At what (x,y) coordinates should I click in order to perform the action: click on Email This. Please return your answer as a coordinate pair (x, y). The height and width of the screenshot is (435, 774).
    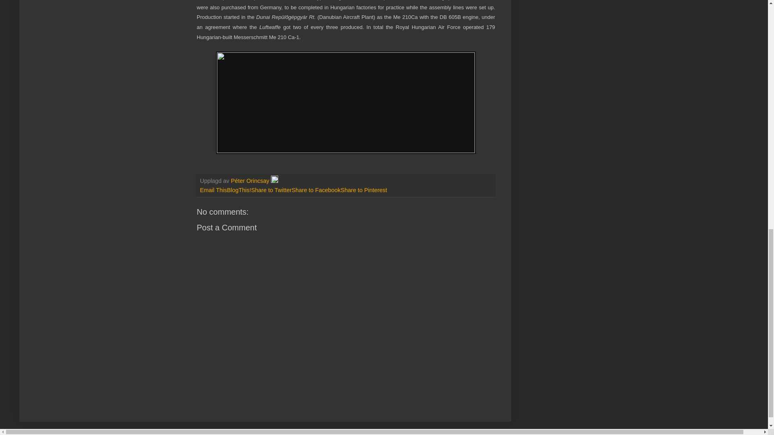
    Looking at the image, I should click on (213, 190).